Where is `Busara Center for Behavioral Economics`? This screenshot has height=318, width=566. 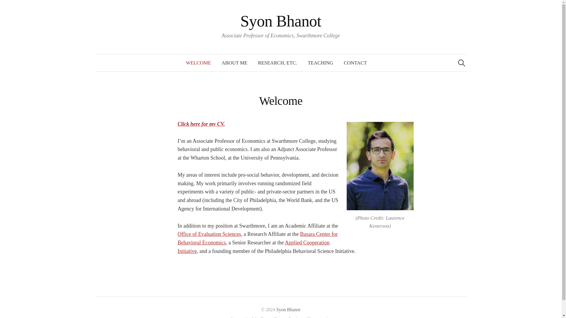
Busara Center for Behavioral Economics is located at coordinates (257, 238).